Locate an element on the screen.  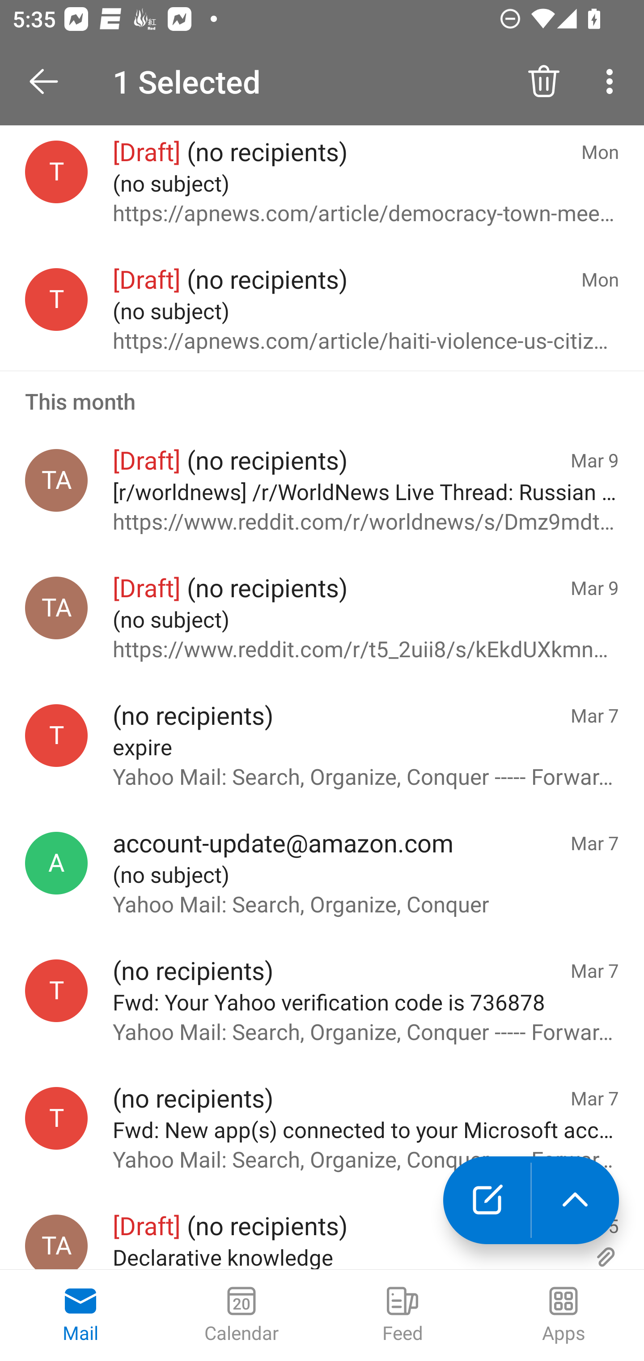
testappium002@outlook.com is located at coordinates (56, 735).